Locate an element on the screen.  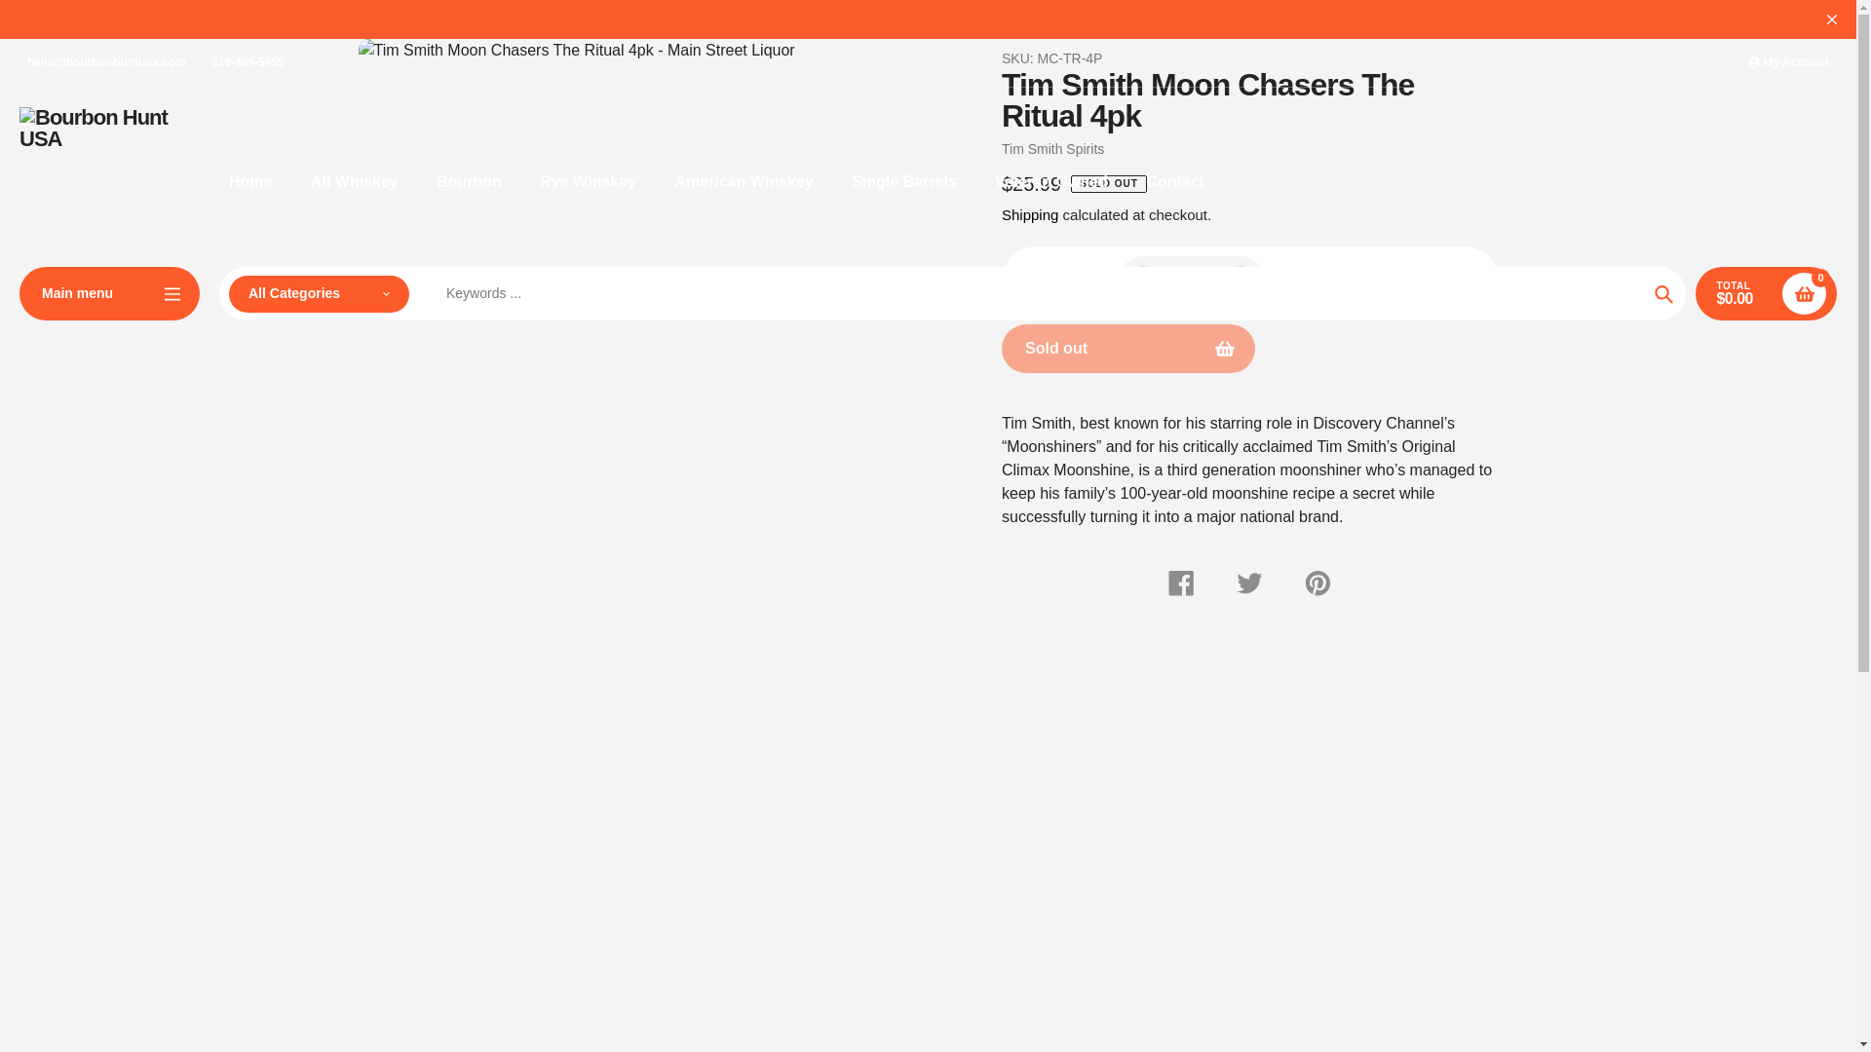
All Categories is located at coordinates (319, 293).